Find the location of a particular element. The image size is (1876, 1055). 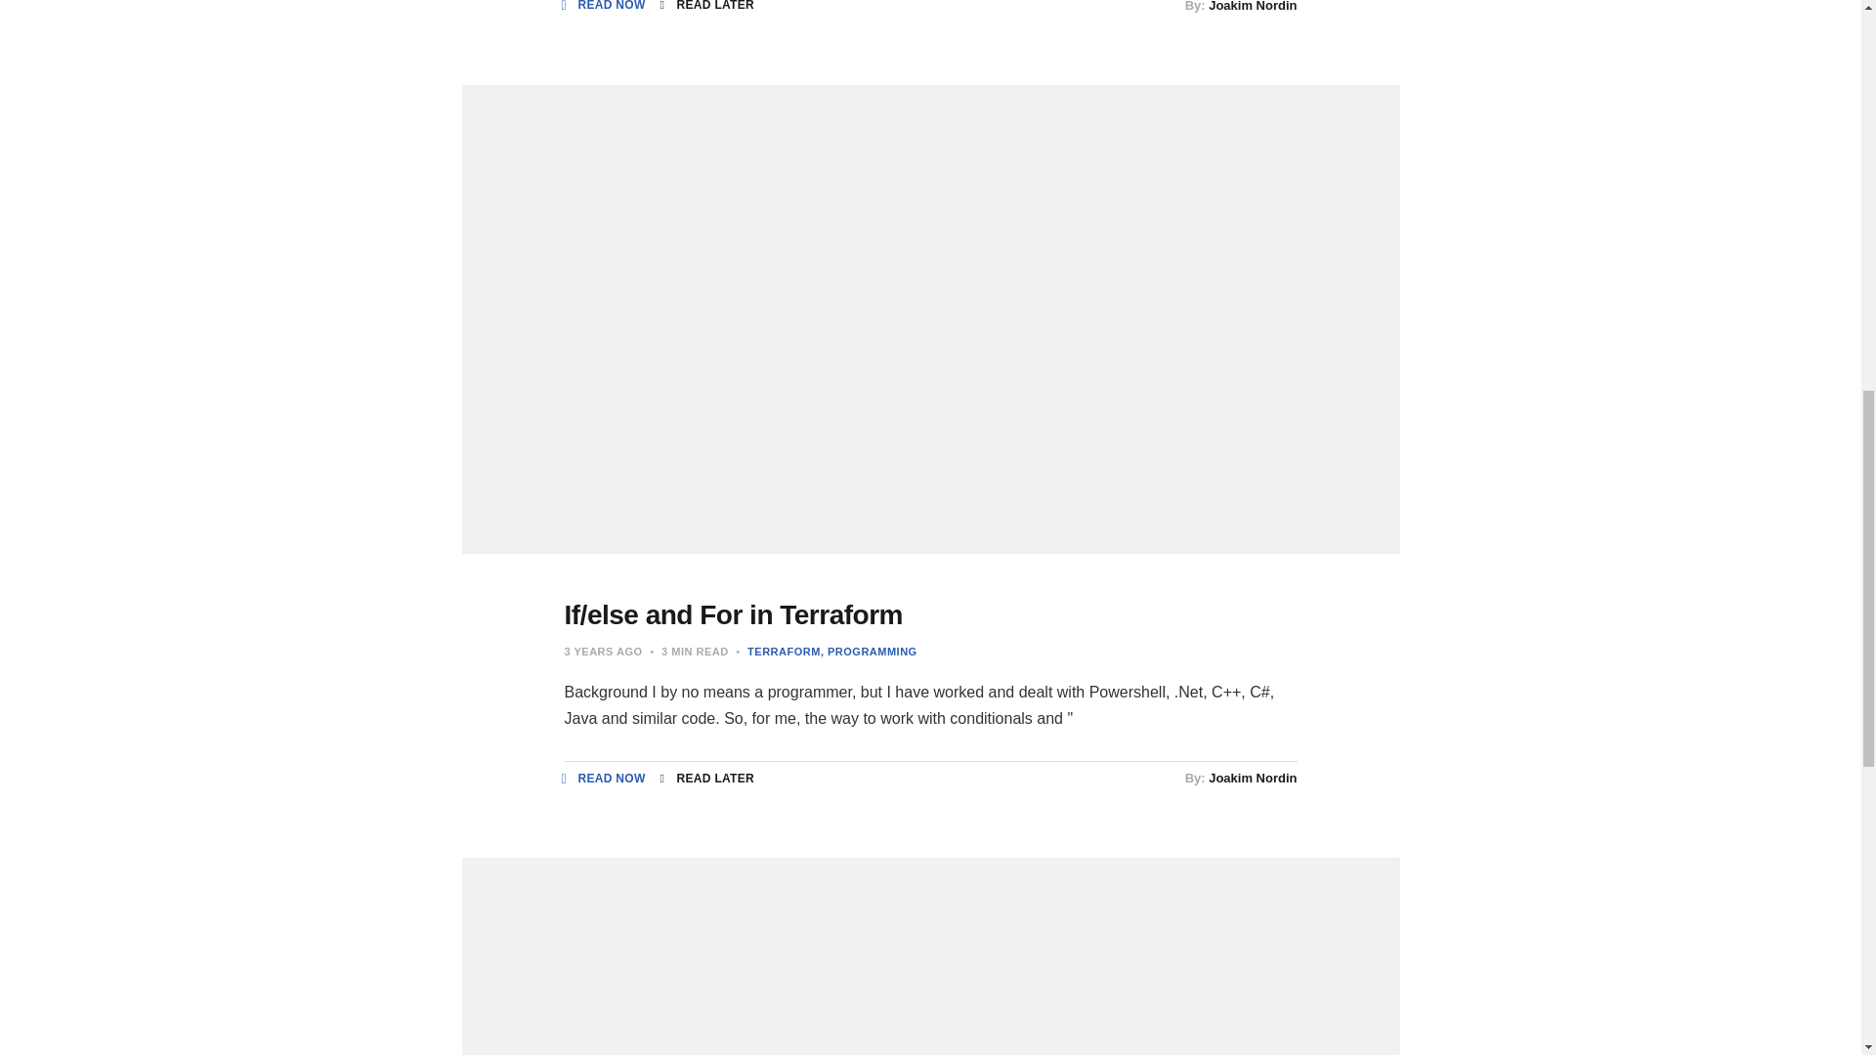

READ NOW is located at coordinates (604, 5).